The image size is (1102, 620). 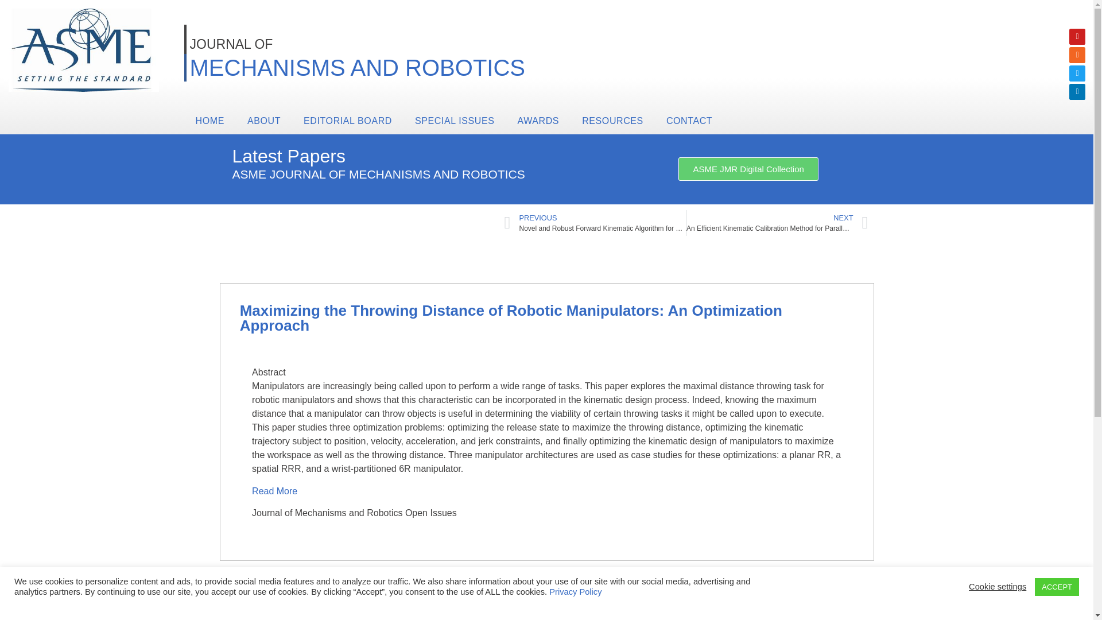 What do you see at coordinates (209, 121) in the screenshot?
I see `HOME` at bounding box center [209, 121].